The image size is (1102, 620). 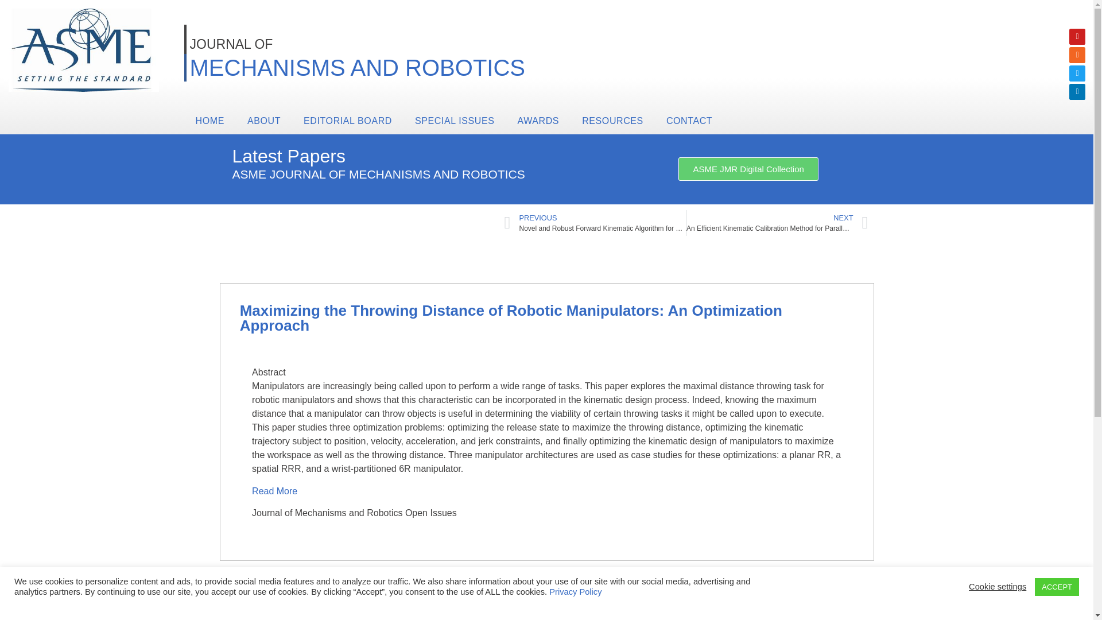 What do you see at coordinates (209, 121) in the screenshot?
I see `HOME` at bounding box center [209, 121].